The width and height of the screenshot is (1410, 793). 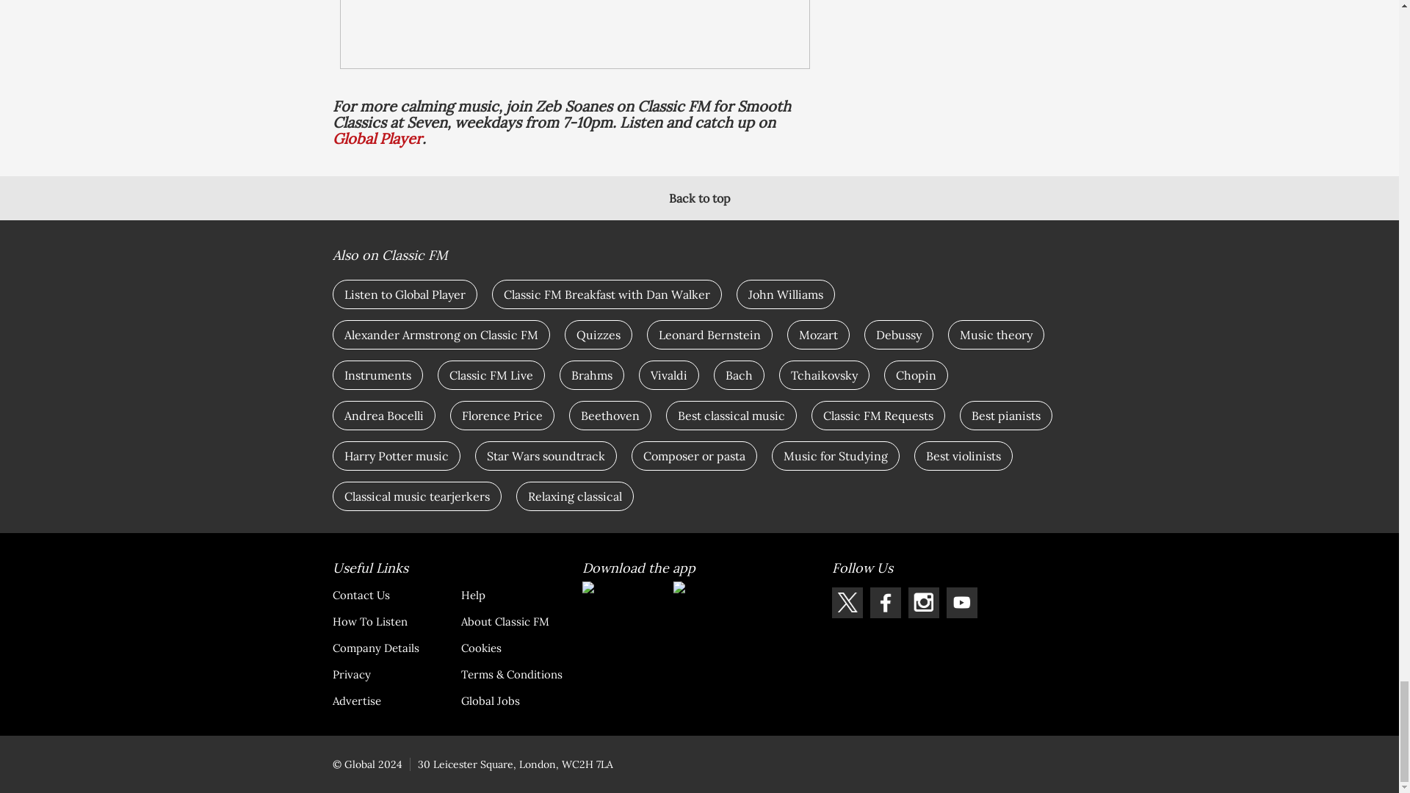 I want to click on Back to top, so click(x=699, y=198).